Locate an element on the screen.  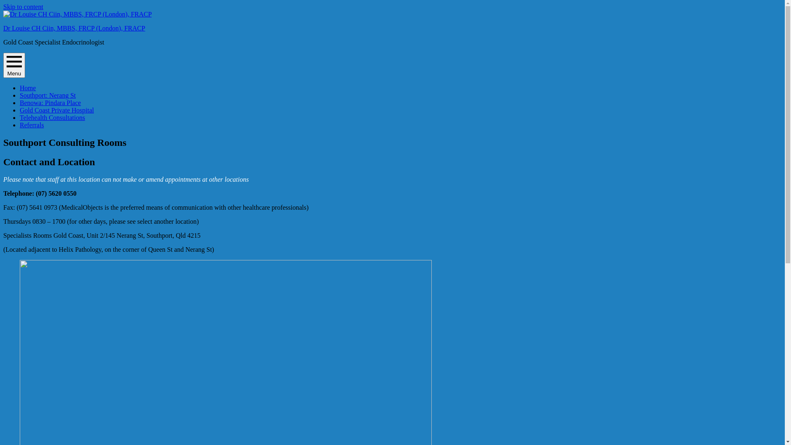
Skip to content is located at coordinates (23, 7).